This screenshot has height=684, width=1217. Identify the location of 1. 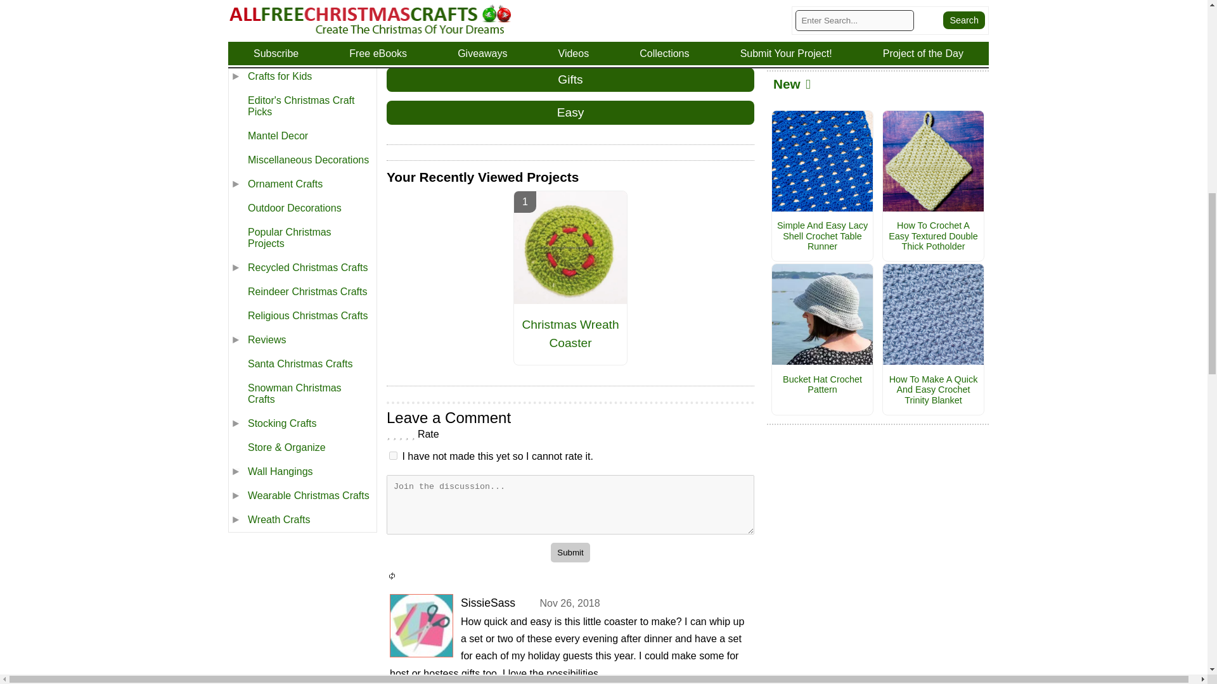
(393, 455).